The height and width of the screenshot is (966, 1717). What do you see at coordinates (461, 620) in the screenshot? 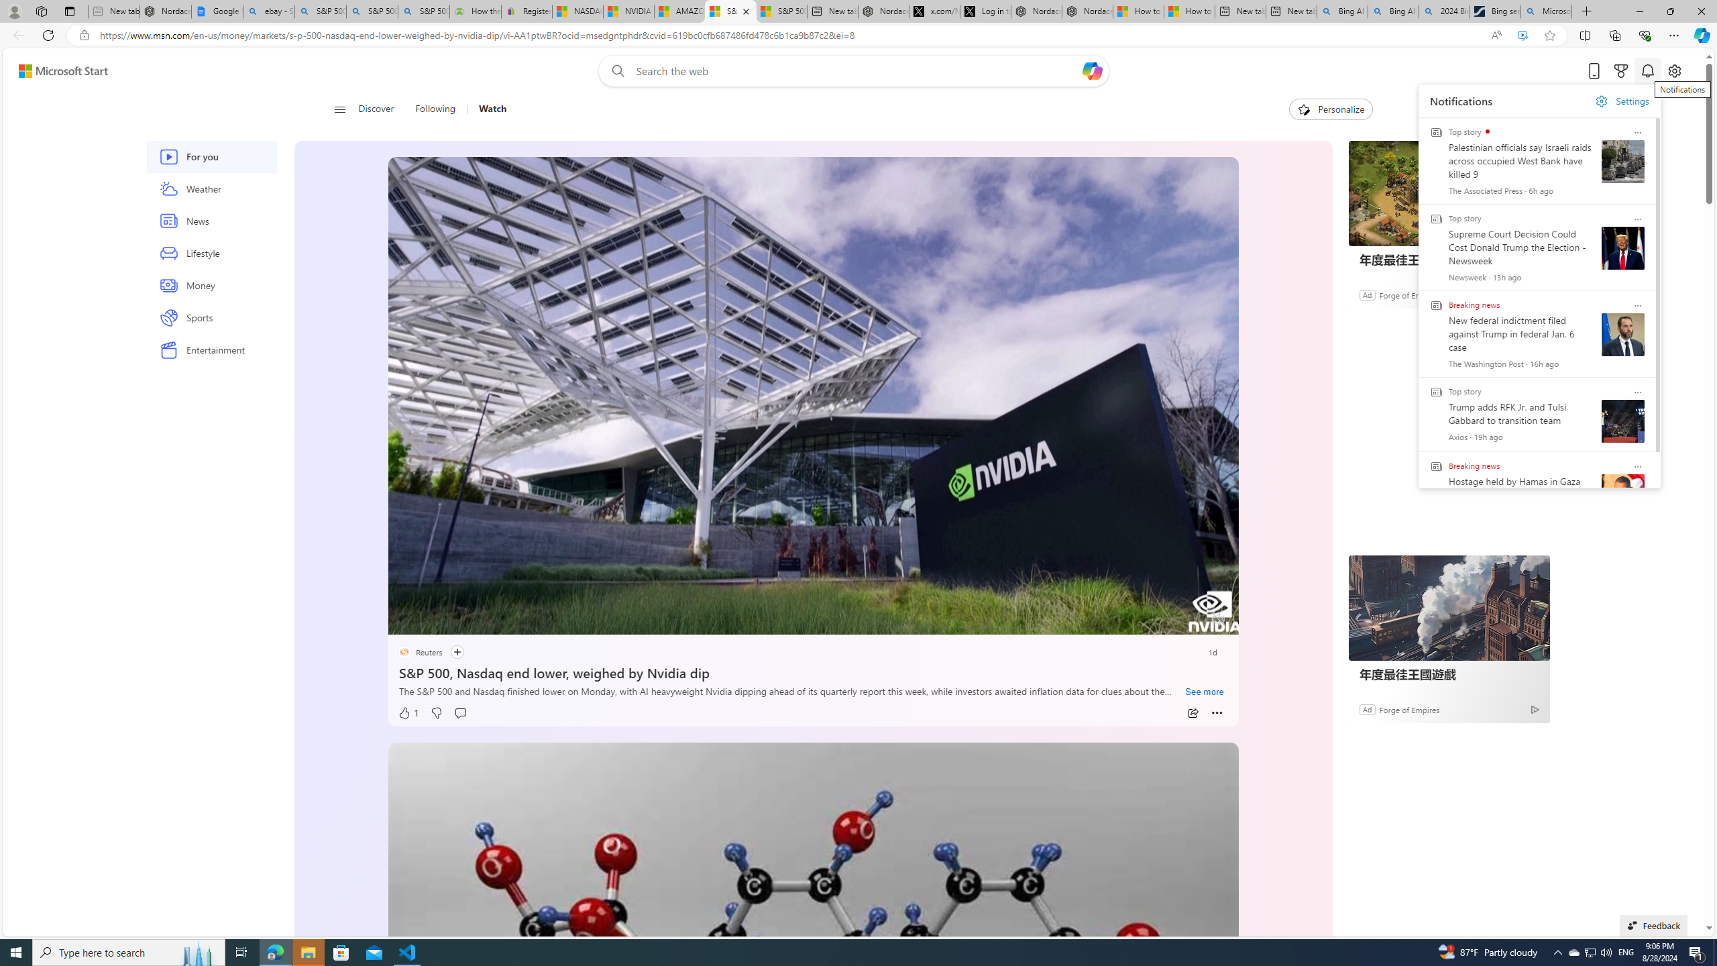
I see `Seek Forward` at bounding box center [461, 620].